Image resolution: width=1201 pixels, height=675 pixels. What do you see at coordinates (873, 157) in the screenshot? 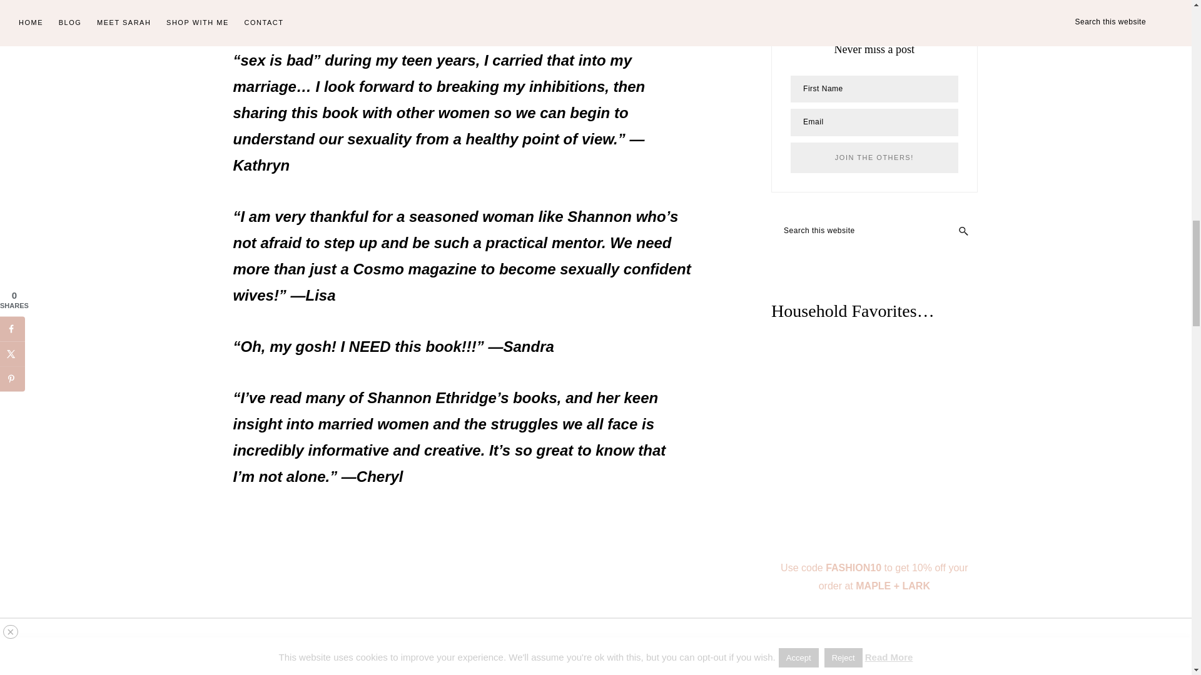
I see `Join the Others!` at bounding box center [873, 157].